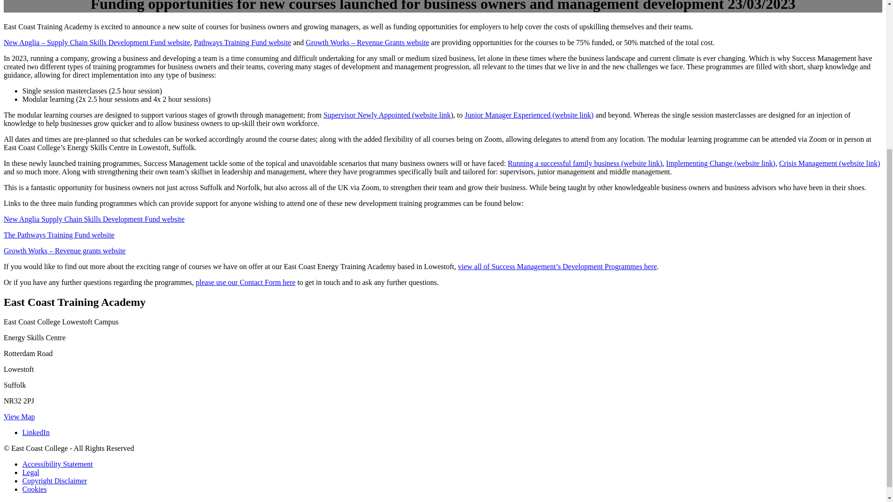  What do you see at coordinates (59, 235) in the screenshot?
I see `The Pathways Training Fund website` at bounding box center [59, 235].